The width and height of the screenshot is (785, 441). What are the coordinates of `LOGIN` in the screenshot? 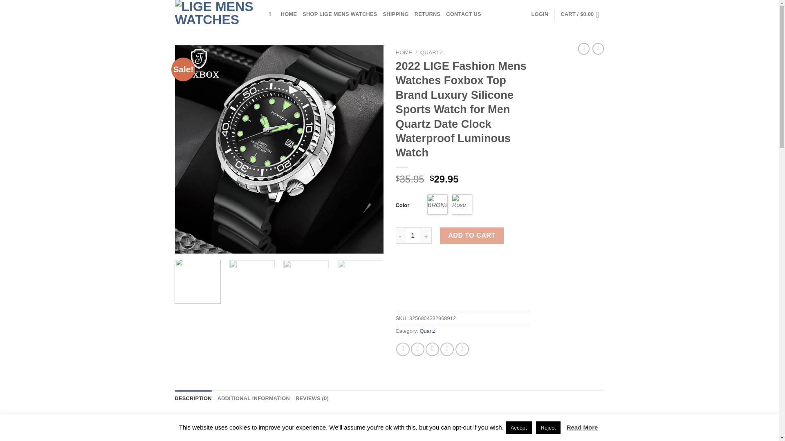 It's located at (540, 14).